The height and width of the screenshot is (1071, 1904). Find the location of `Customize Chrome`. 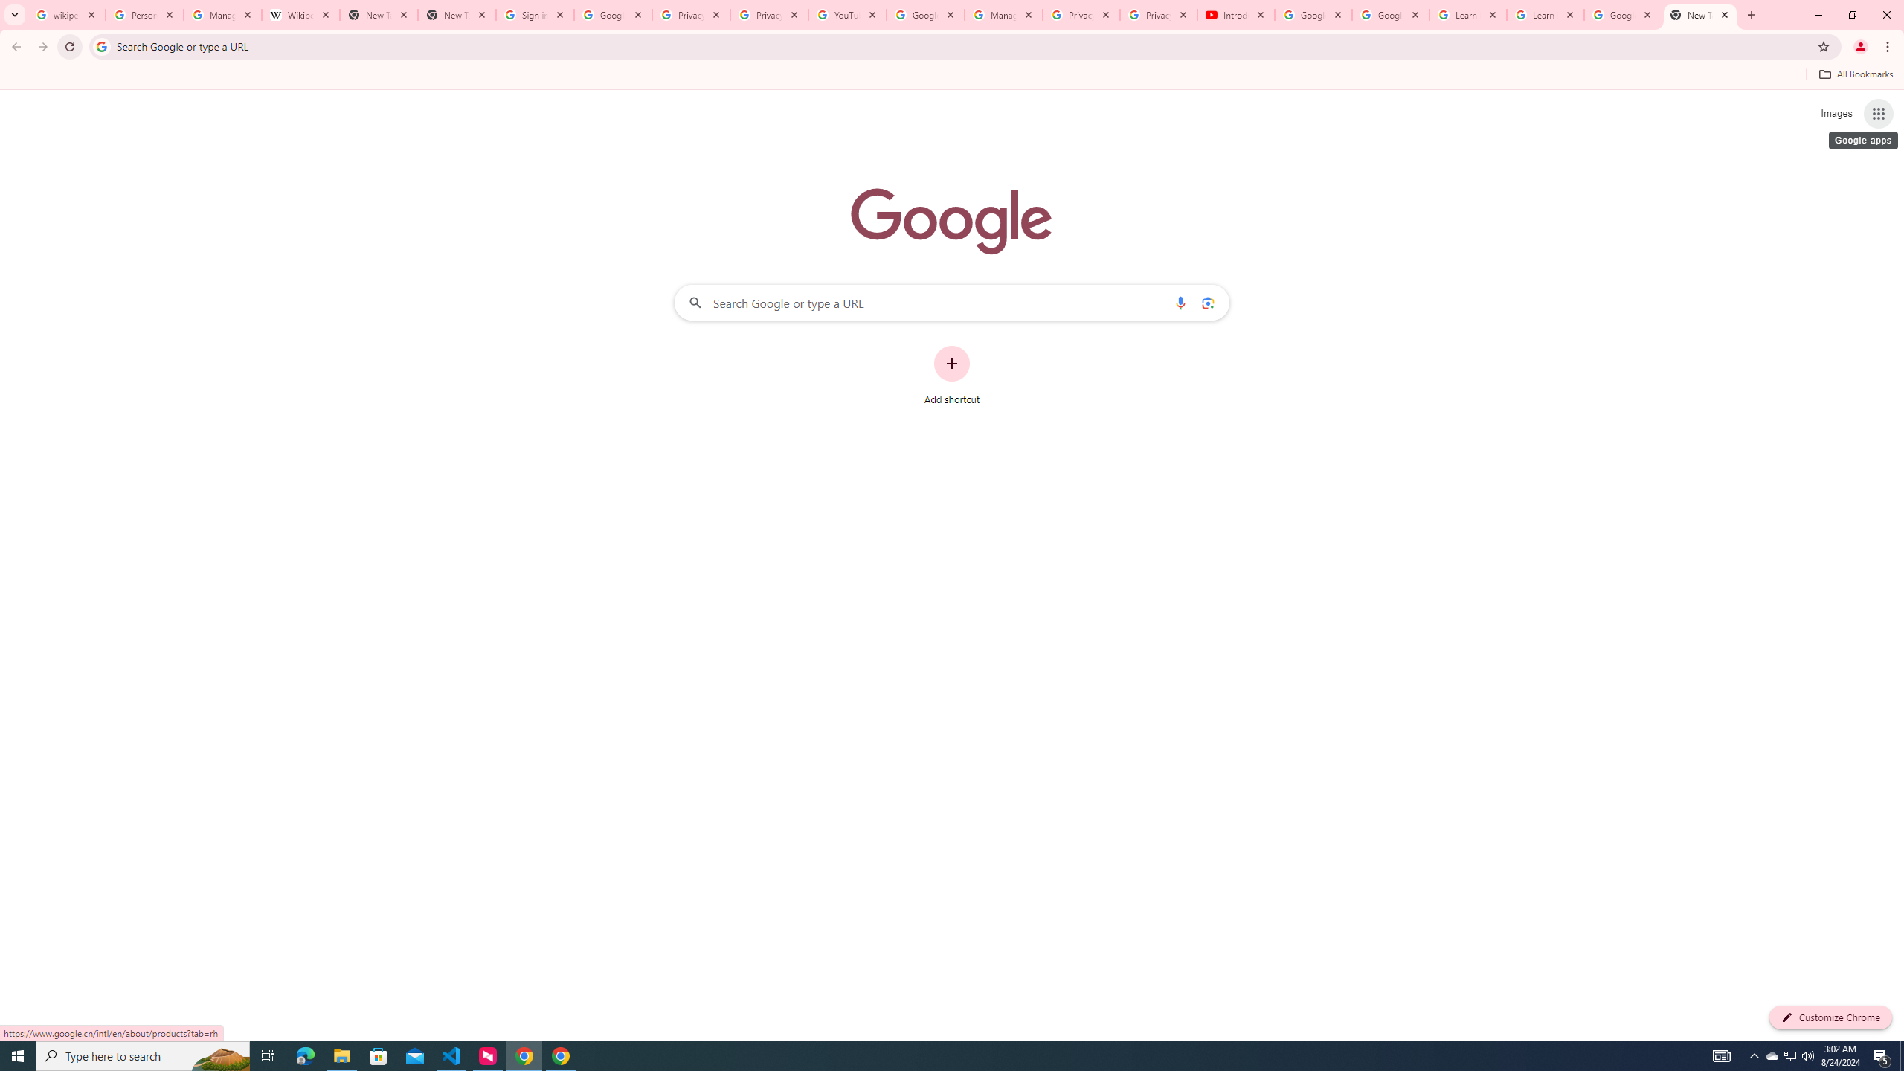

Customize Chrome is located at coordinates (1830, 1017).